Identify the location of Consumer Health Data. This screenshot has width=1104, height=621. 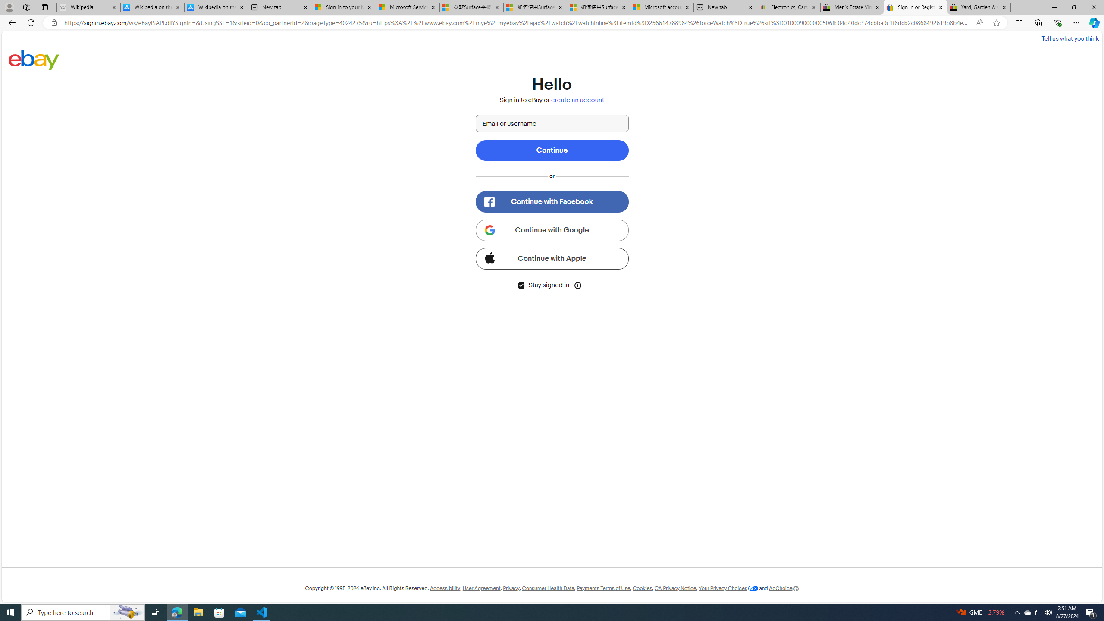
(548, 588).